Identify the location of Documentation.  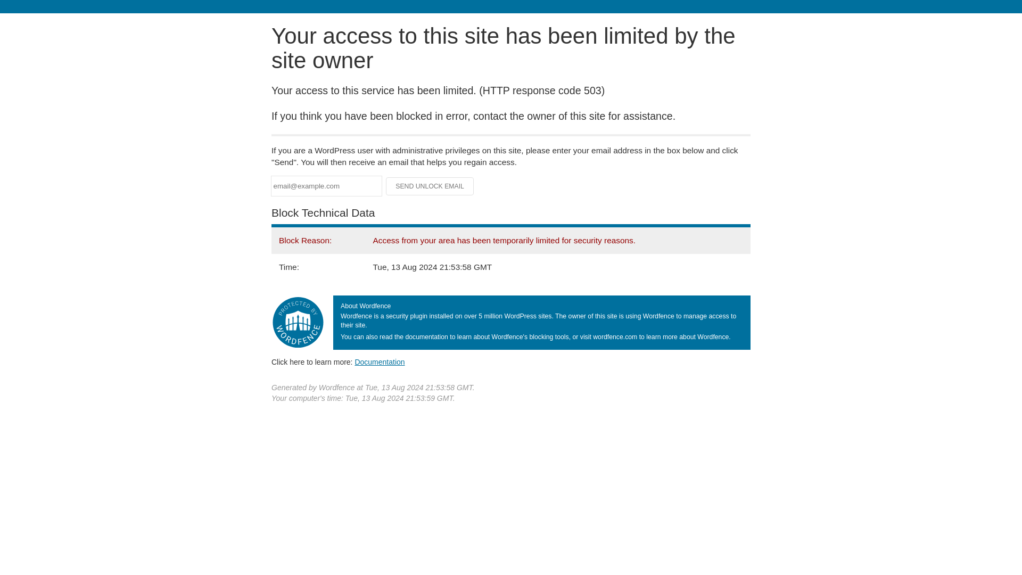
(380, 362).